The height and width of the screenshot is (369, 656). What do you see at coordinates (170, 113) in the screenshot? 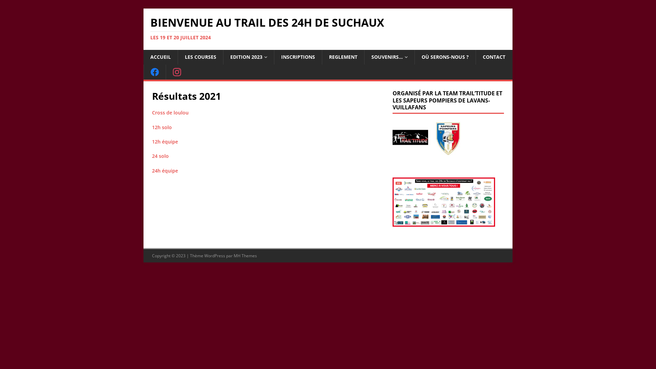
I see `Cross de loulou` at bounding box center [170, 113].